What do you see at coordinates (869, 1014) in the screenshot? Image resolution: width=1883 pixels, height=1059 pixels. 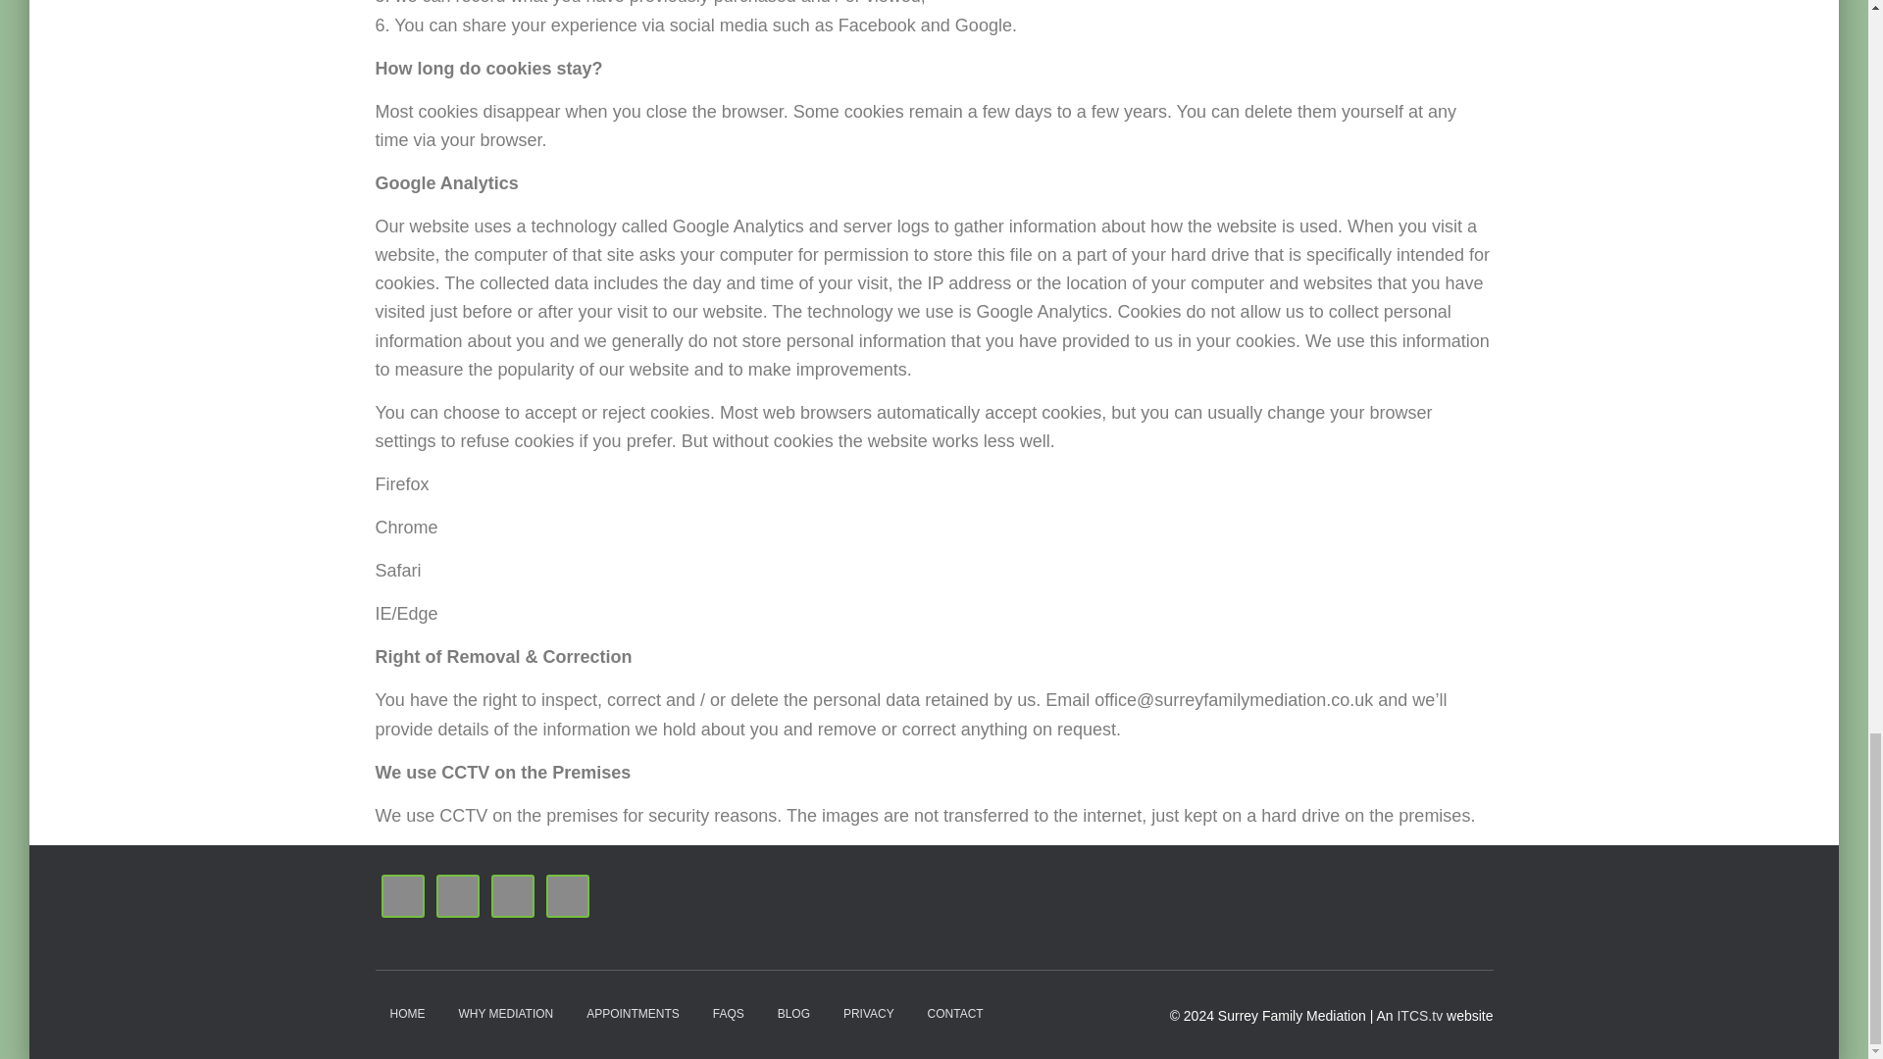 I see `PRIVACY` at bounding box center [869, 1014].